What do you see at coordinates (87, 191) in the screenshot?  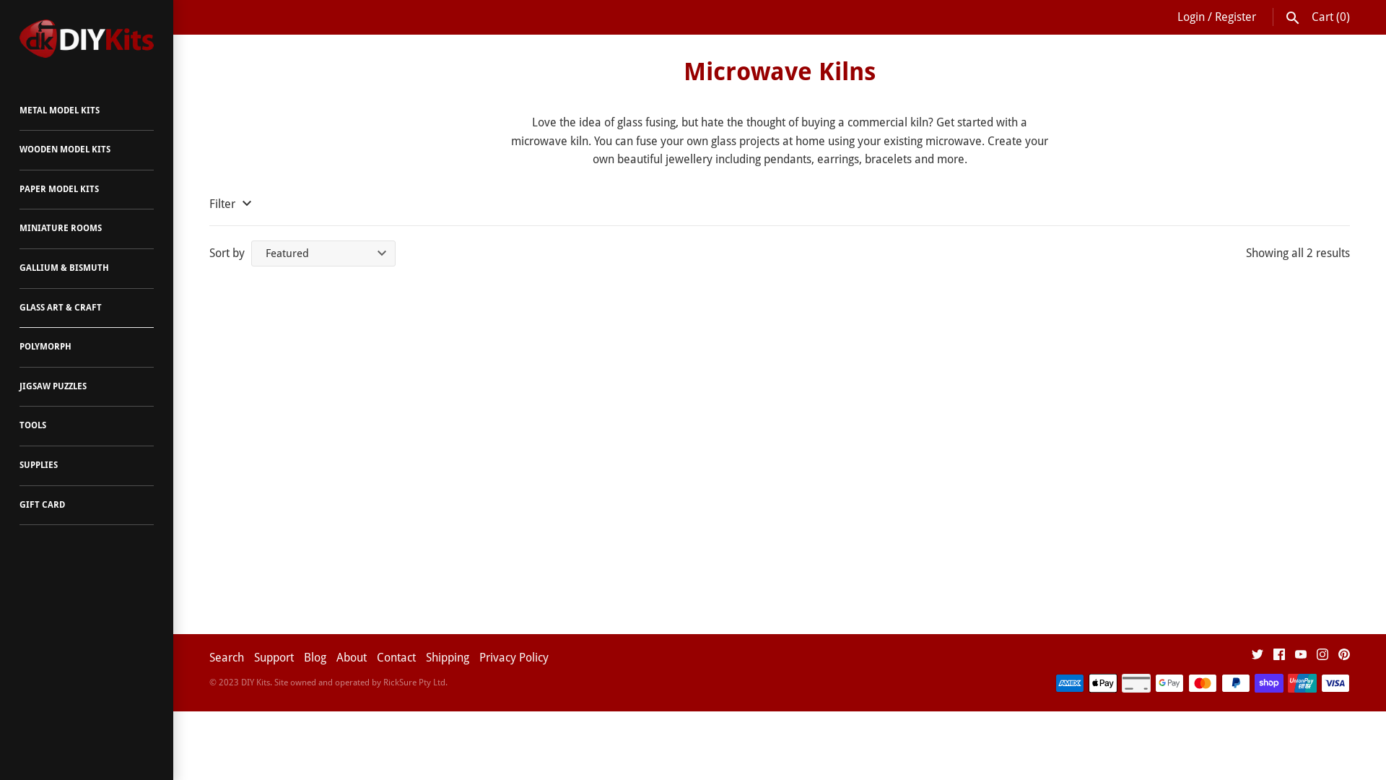 I see `PAPER MODEL KITS` at bounding box center [87, 191].